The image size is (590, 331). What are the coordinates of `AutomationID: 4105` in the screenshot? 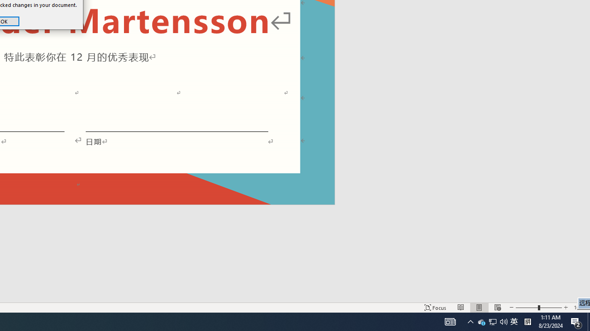 It's located at (493, 322).